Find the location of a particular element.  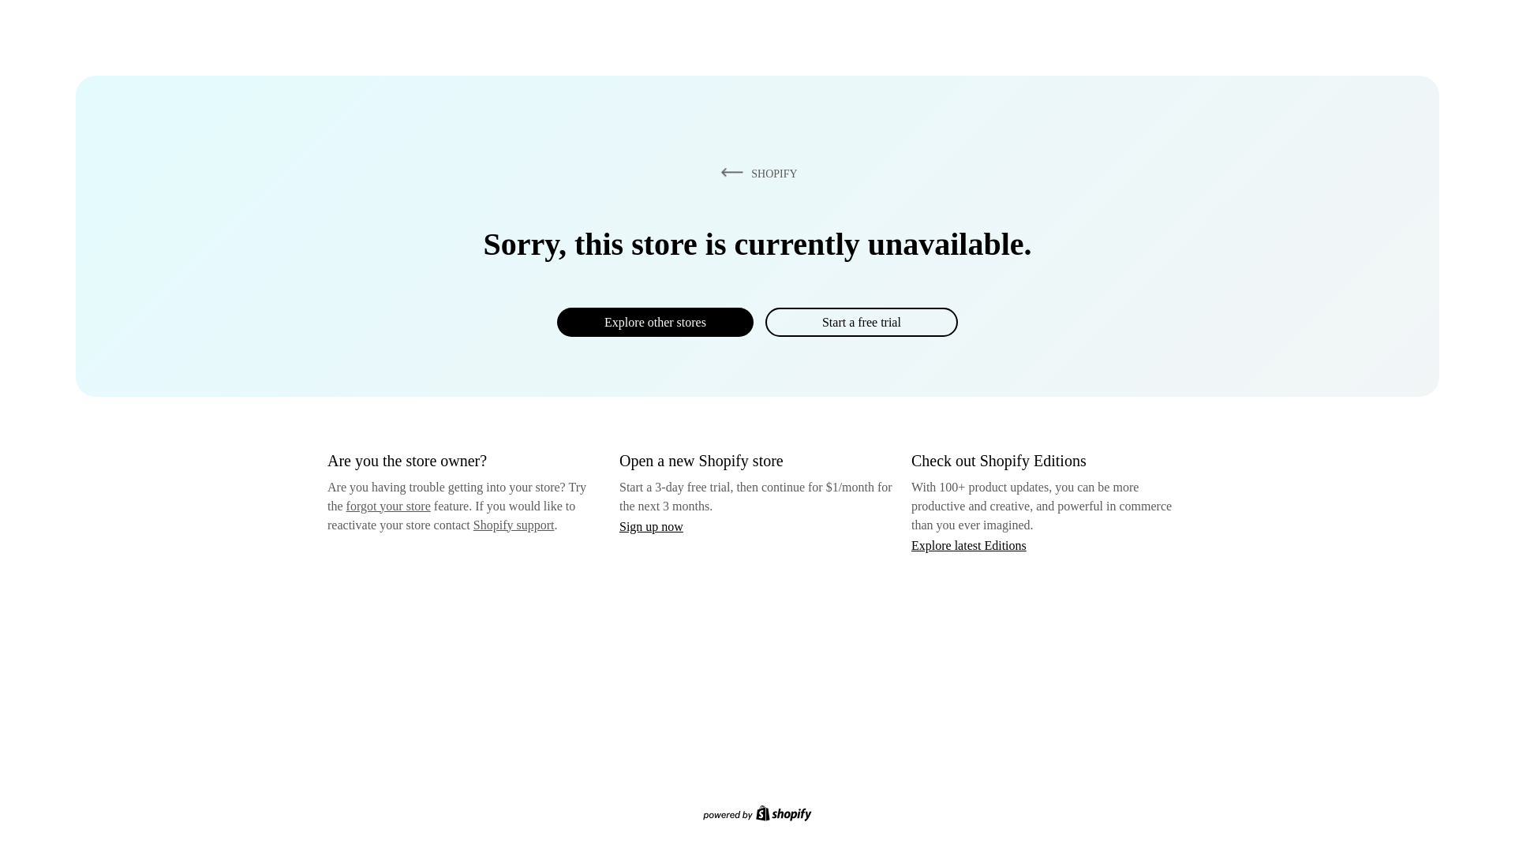

Explore other stores is located at coordinates (655, 322).